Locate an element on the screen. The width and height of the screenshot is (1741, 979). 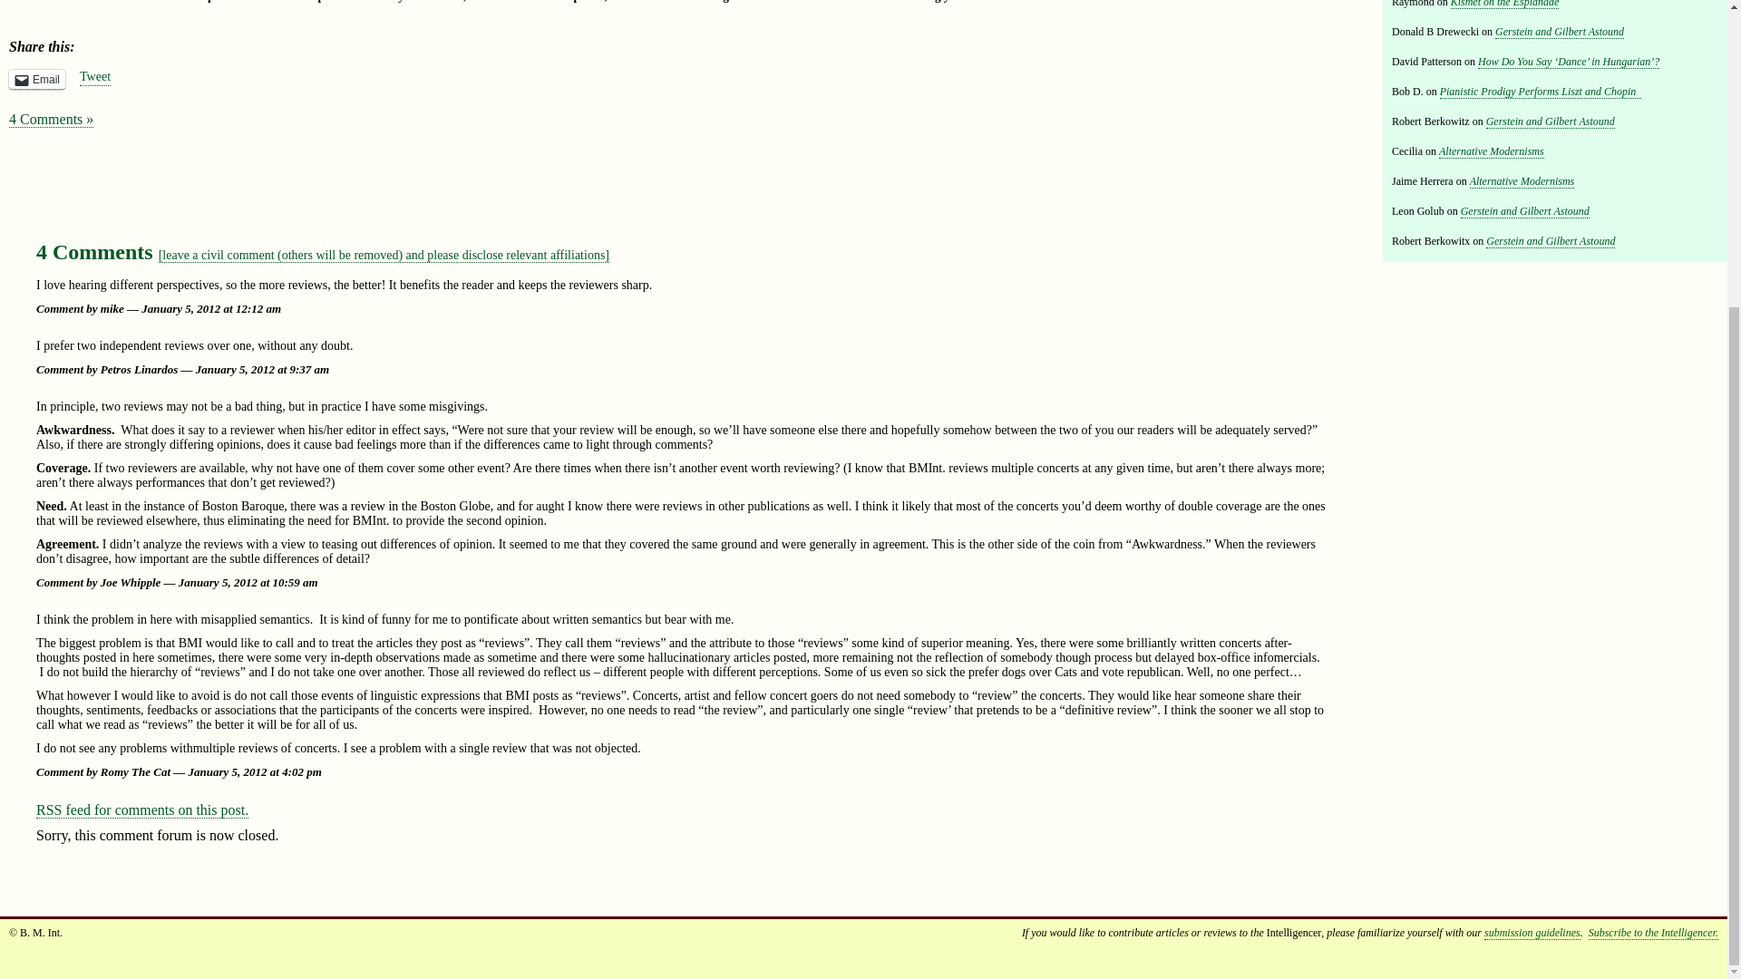
Leave a comment is located at coordinates (384, 256).